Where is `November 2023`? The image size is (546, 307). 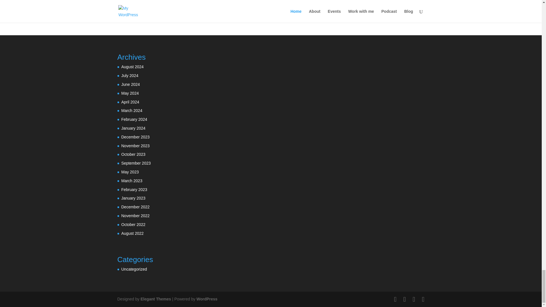 November 2023 is located at coordinates (135, 146).